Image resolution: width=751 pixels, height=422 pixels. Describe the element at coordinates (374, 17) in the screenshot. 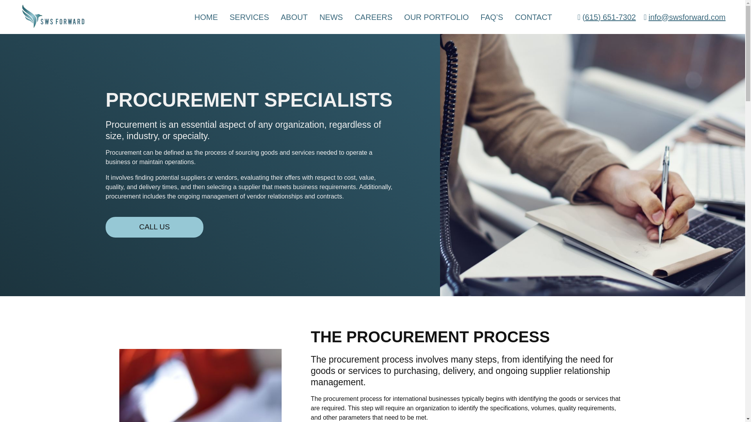

I see `CAREERS` at that location.